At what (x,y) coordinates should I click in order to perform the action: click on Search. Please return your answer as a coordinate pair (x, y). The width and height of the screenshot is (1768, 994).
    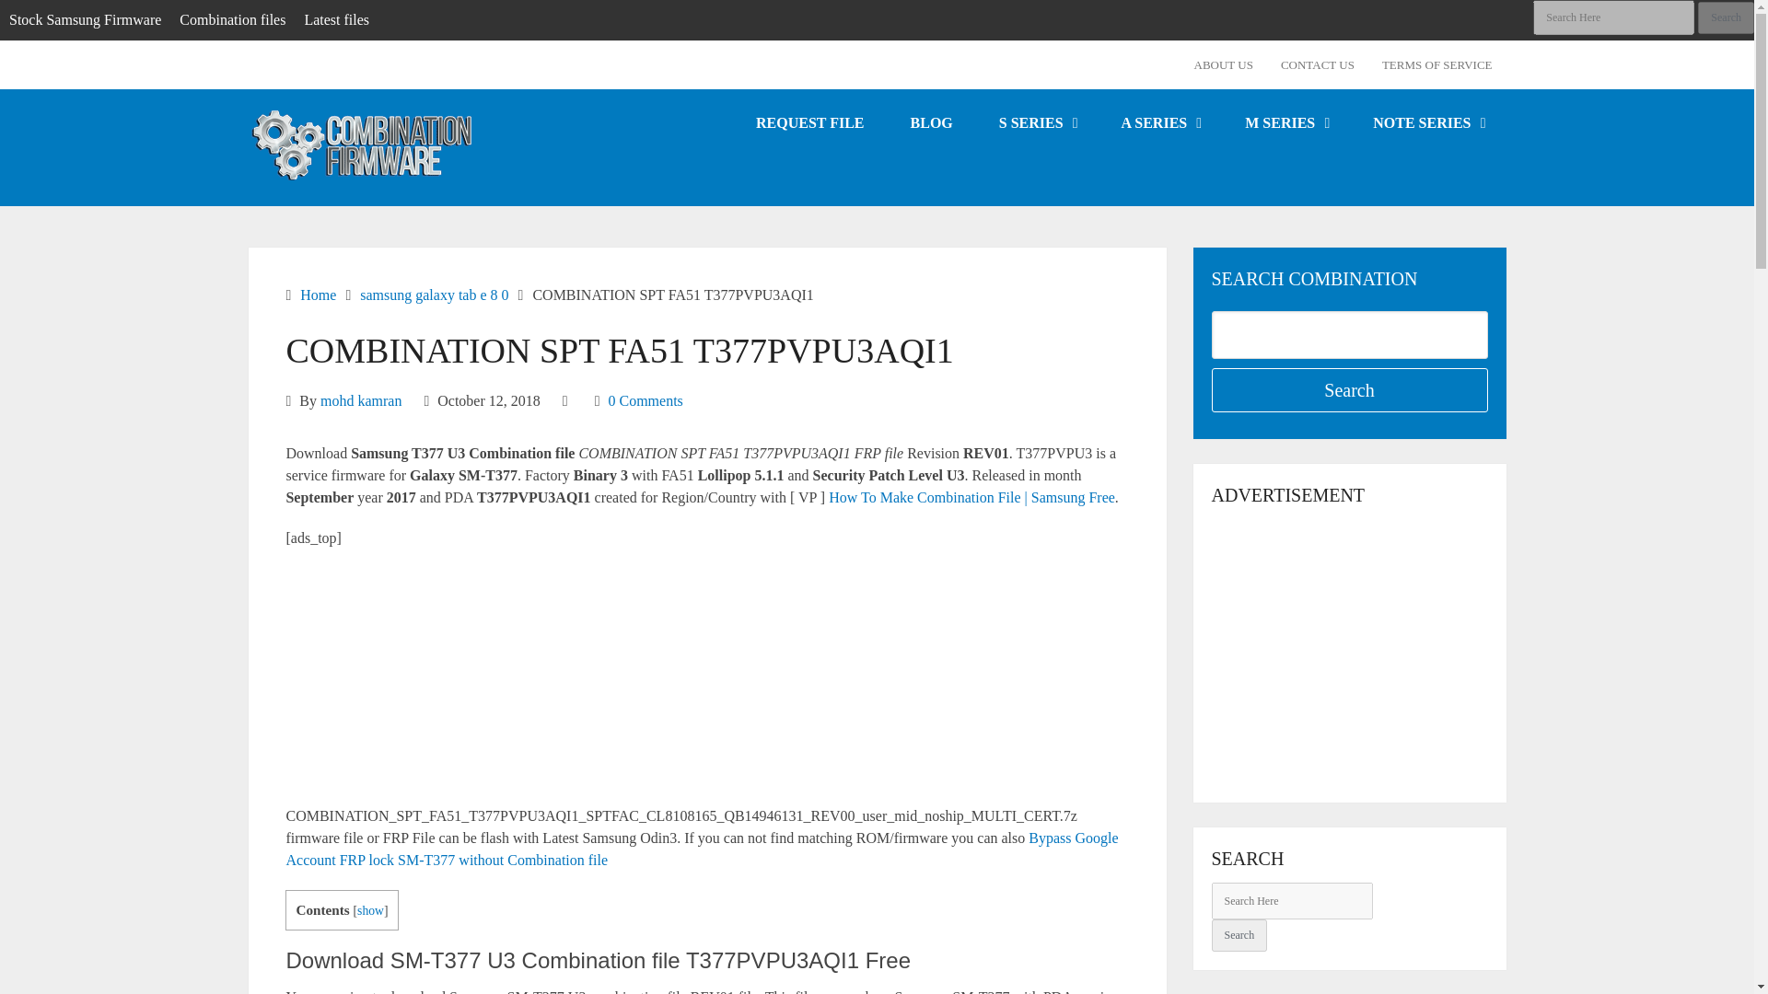
    Looking at the image, I should click on (1239, 933).